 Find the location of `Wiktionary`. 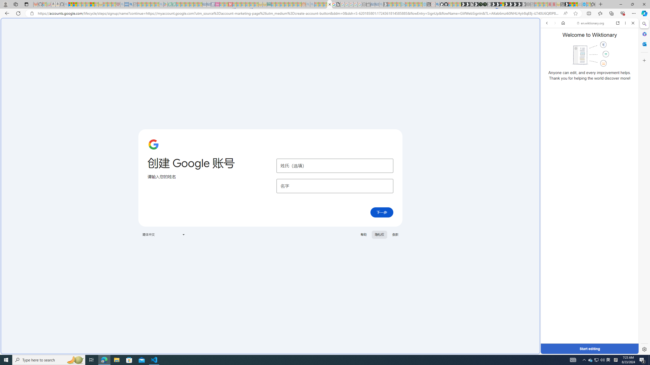

Wiktionary is located at coordinates (588, 170).